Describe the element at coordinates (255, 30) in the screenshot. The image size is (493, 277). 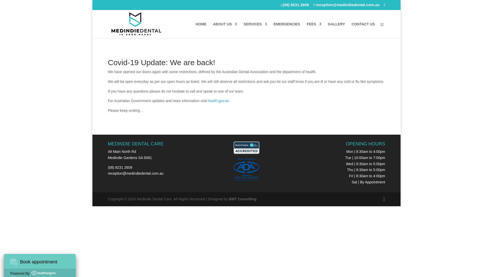
I see `SERVICES` at that location.